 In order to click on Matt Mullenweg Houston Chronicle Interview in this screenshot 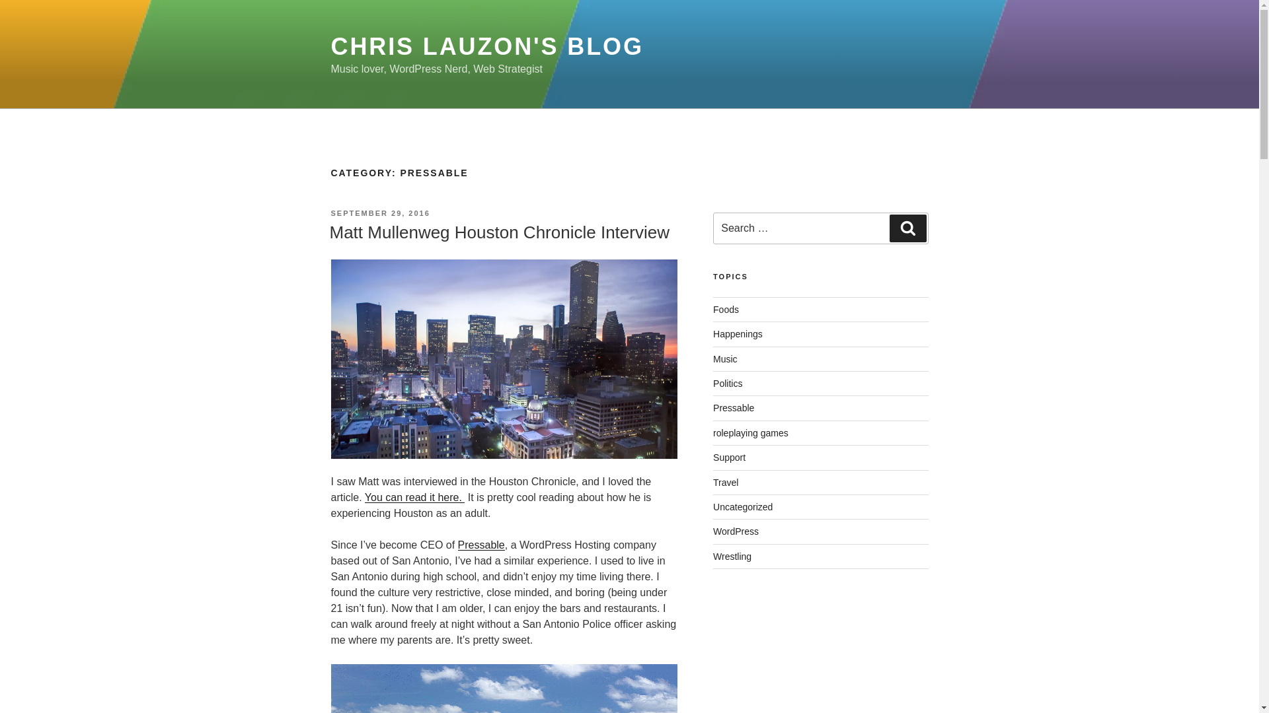, I will do `click(498, 232)`.